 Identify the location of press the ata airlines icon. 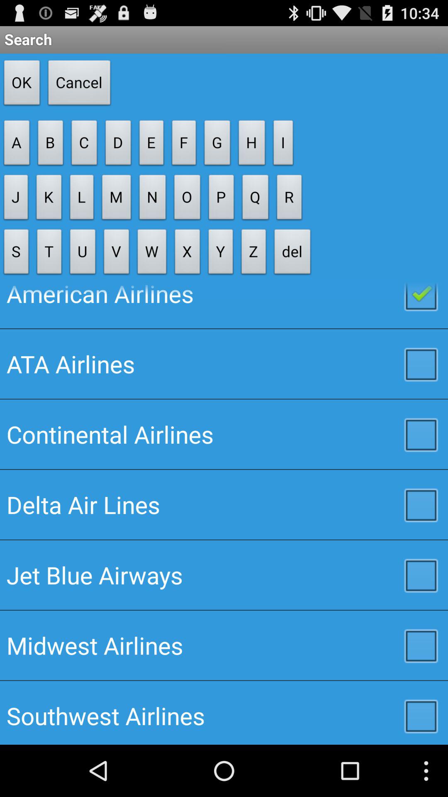
(224, 364).